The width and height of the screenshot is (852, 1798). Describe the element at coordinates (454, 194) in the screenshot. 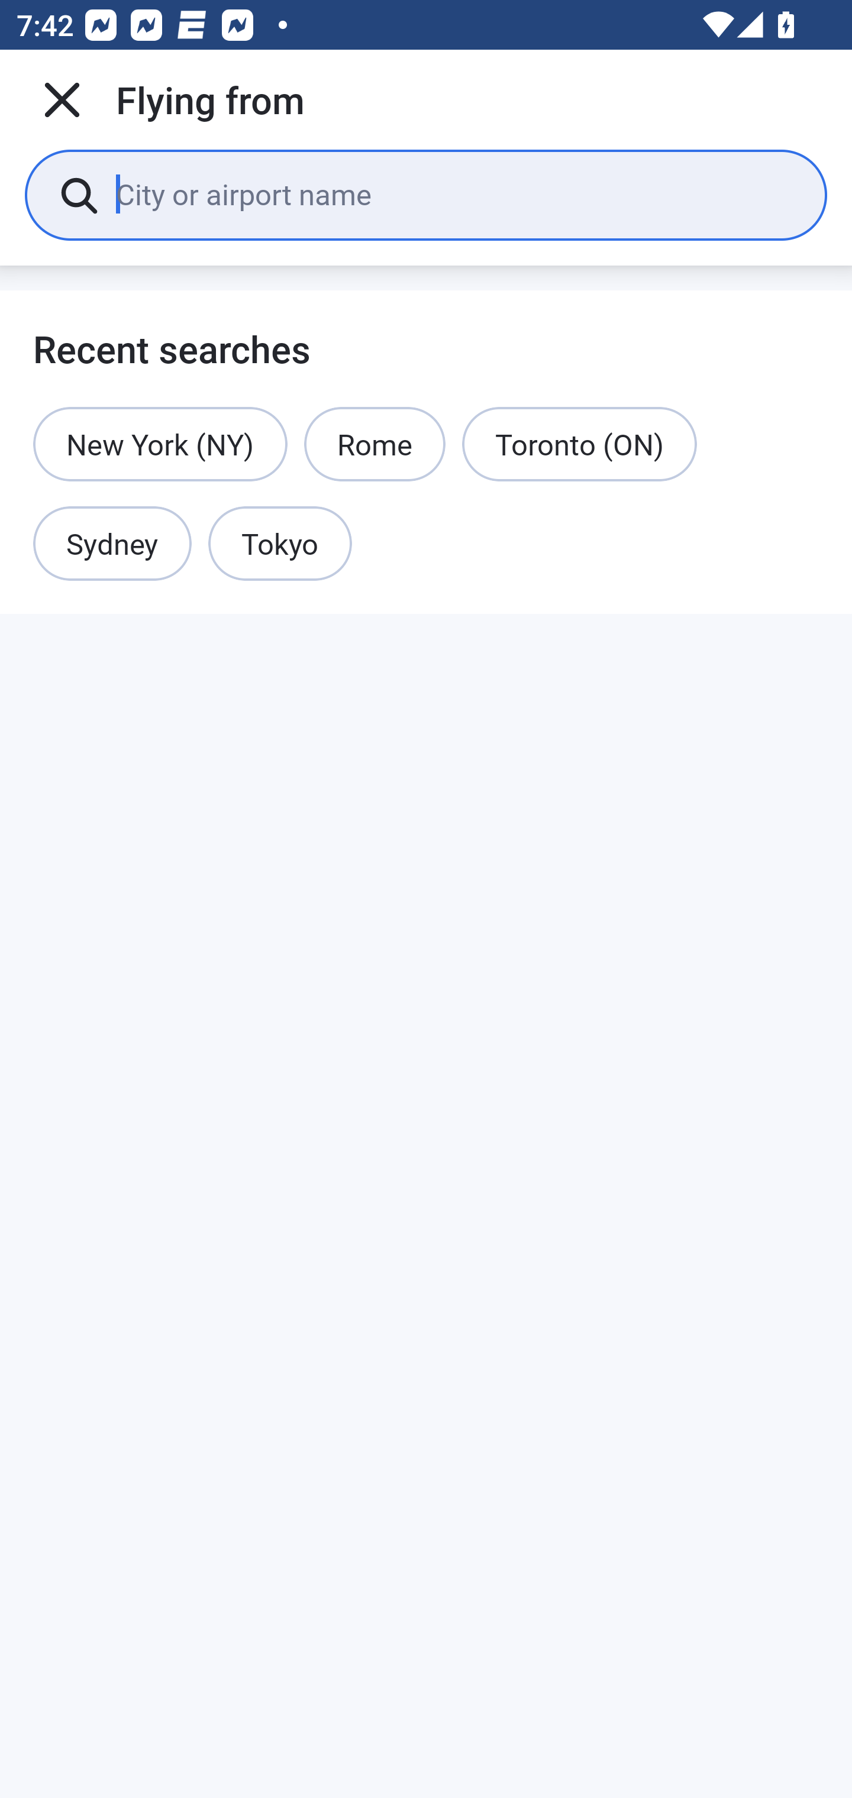

I see `City or airport name` at that location.